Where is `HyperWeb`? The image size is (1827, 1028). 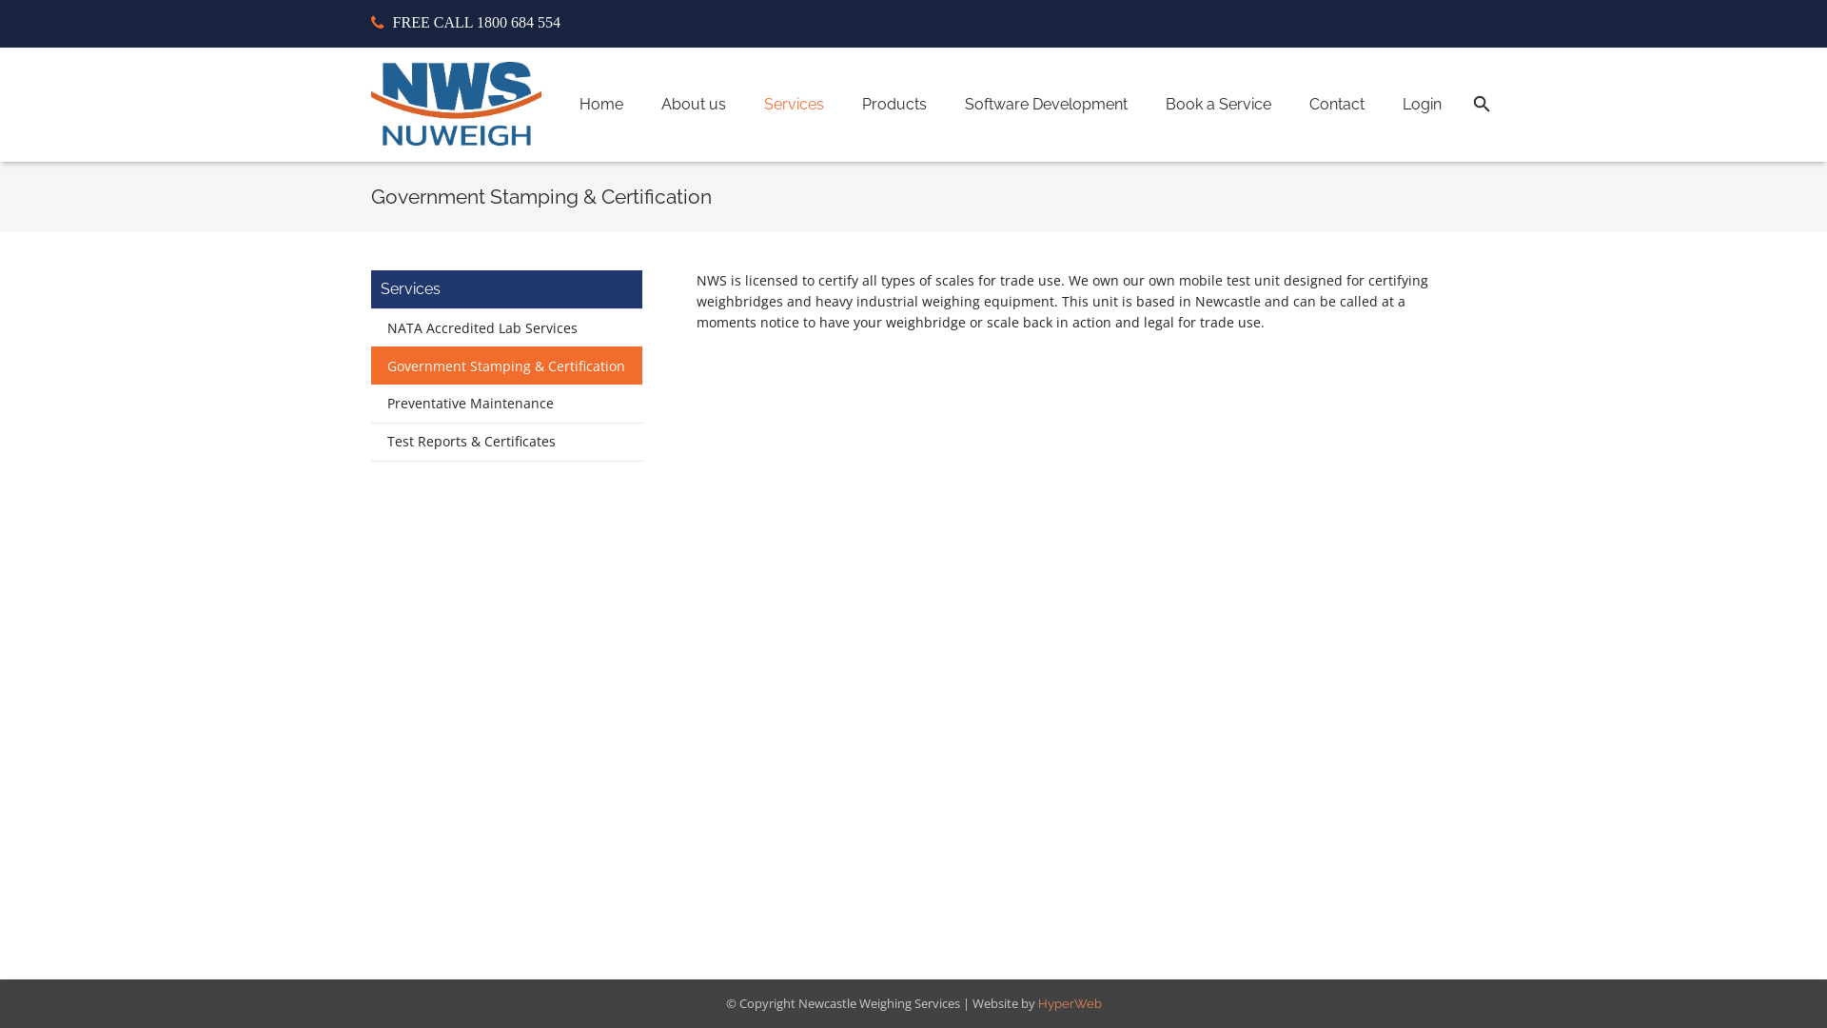
HyperWeb is located at coordinates (1070, 1003).